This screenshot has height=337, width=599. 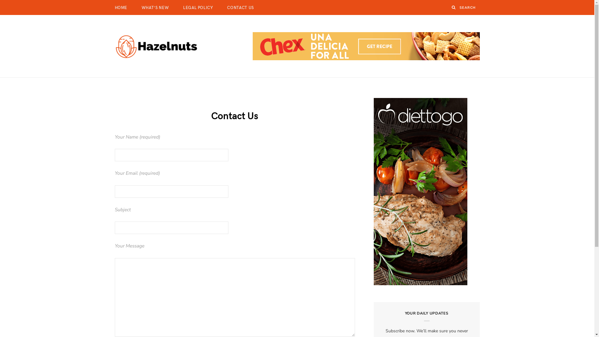 What do you see at coordinates (241, 7) in the screenshot?
I see `CONTACT US` at bounding box center [241, 7].